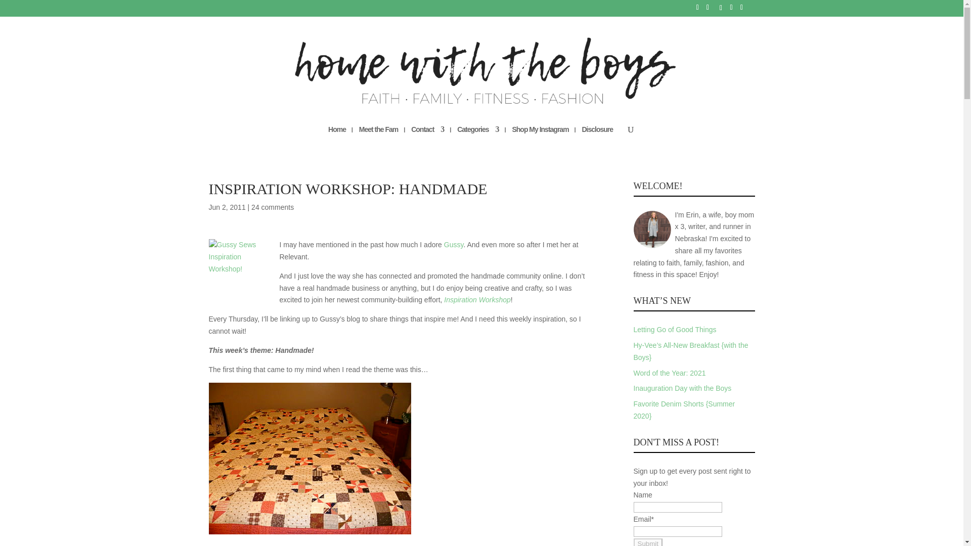 The height and width of the screenshot is (546, 971). What do you see at coordinates (478, 139) in the screenshot?
I see `Categories` at bounding box center [478, 139].